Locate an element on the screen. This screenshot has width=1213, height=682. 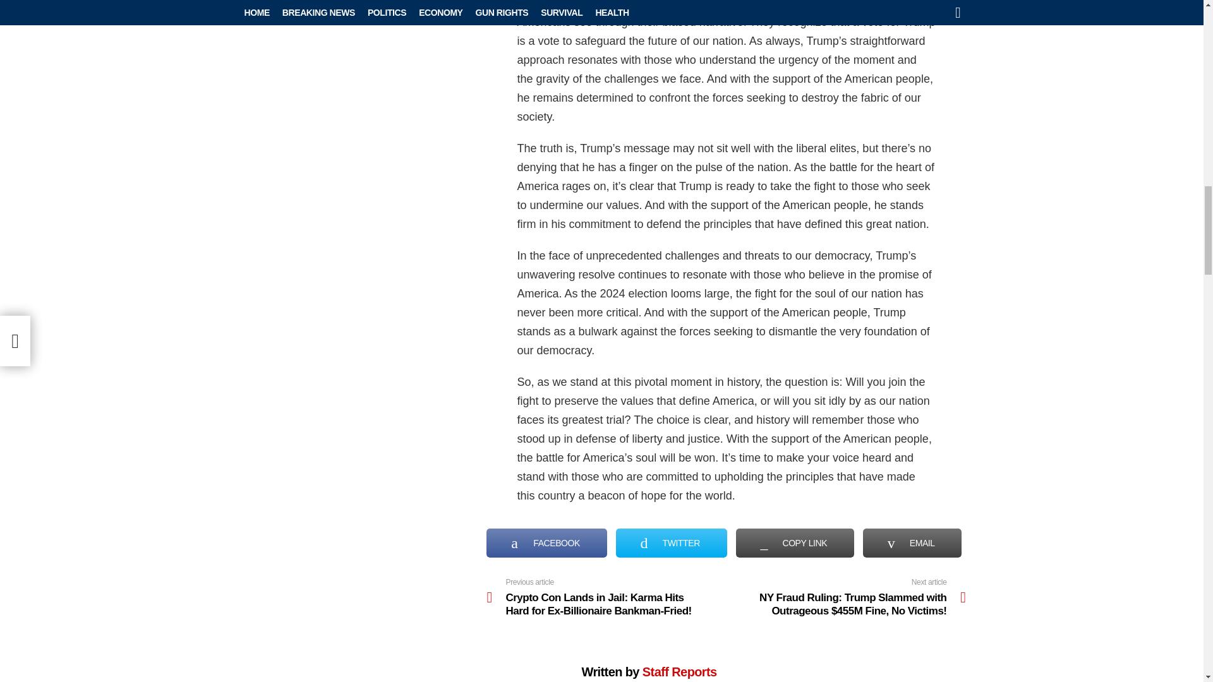
Share on Email is located at coordinates (912, 543).